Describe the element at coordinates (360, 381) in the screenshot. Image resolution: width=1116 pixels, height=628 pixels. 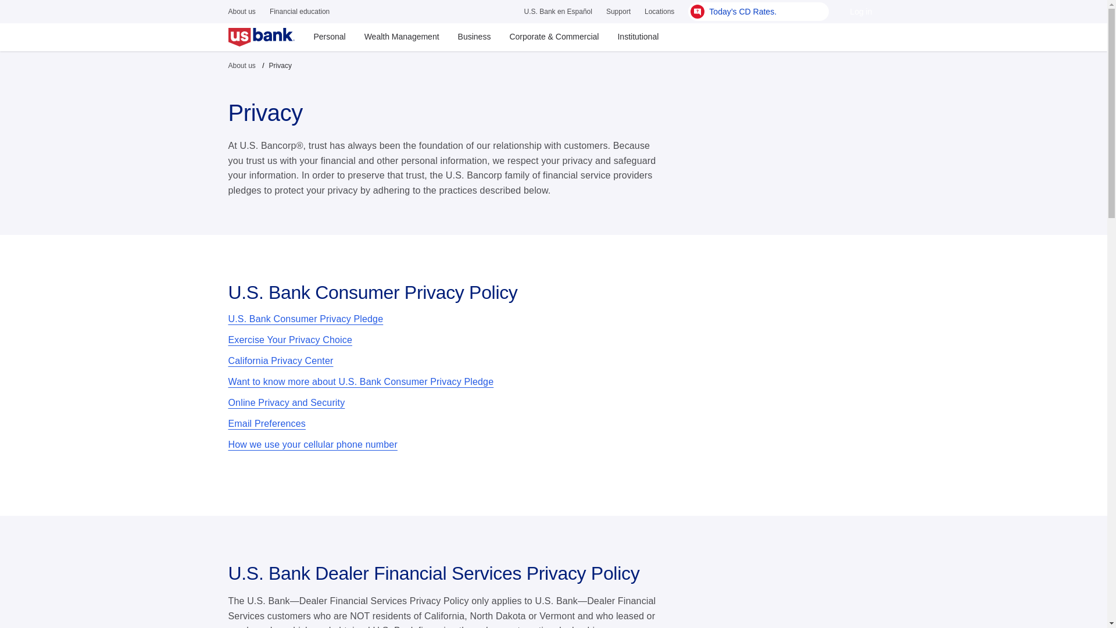
I see `Want to know more about U.S. Bank Consumer Privacy Pledge` at that location.